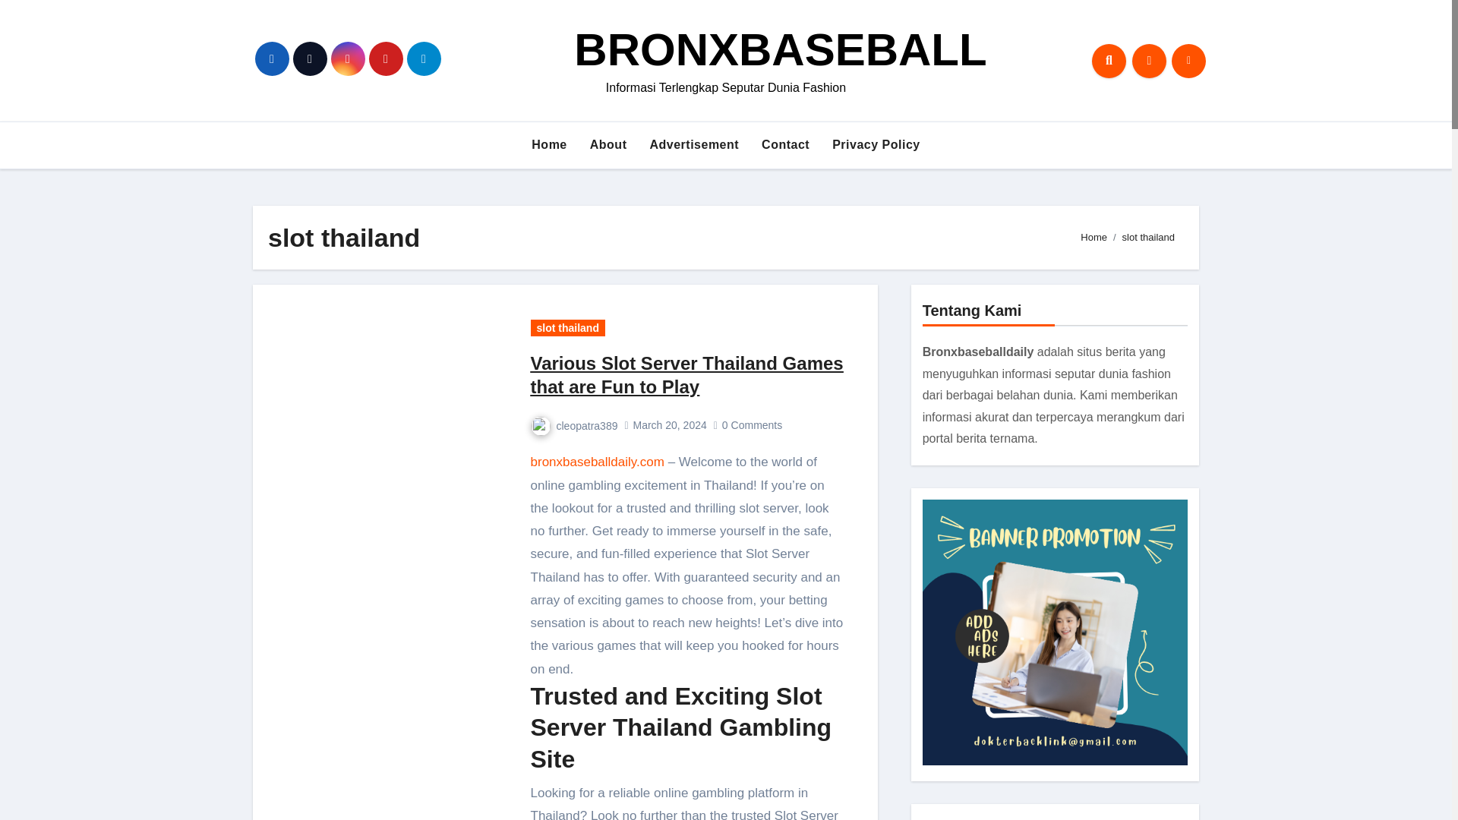 The image size is (1458, 820). Describe the element at coordinates (567, 328) in the screenshot. I see `slot thailand` at that location.